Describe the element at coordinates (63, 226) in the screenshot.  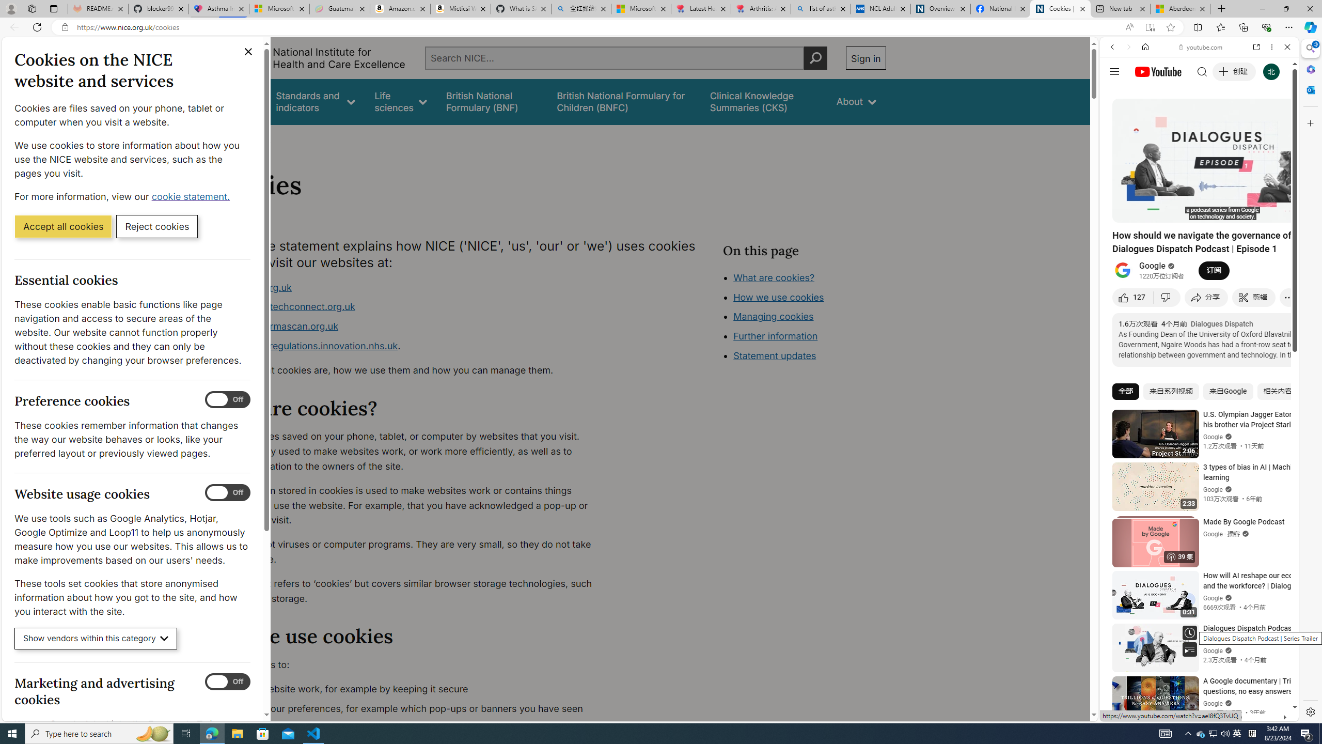
I see `Accept all cookies` at that location.